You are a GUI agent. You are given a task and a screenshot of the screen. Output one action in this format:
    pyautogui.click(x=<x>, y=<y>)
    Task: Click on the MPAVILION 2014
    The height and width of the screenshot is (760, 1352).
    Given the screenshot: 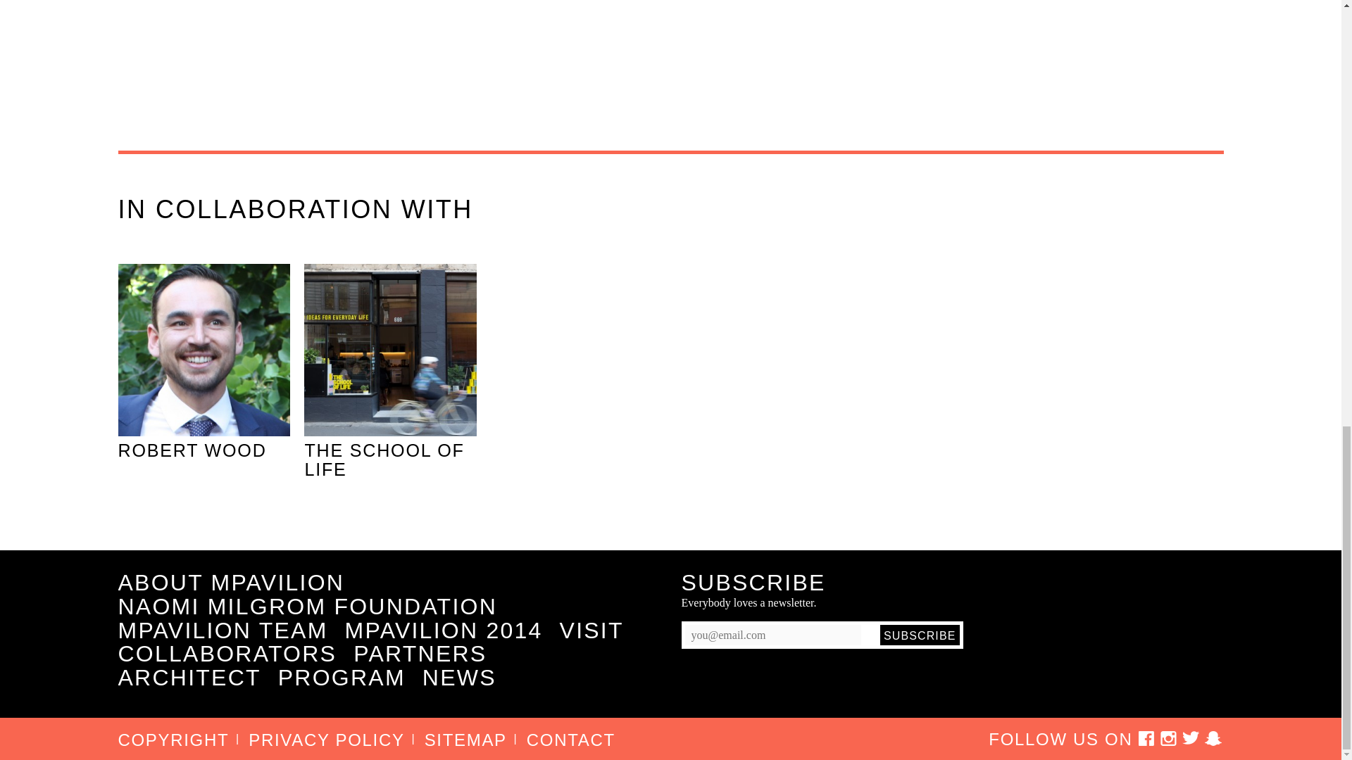 What is the action you would take?
    pyautogui.click(x=444, y=631)
    